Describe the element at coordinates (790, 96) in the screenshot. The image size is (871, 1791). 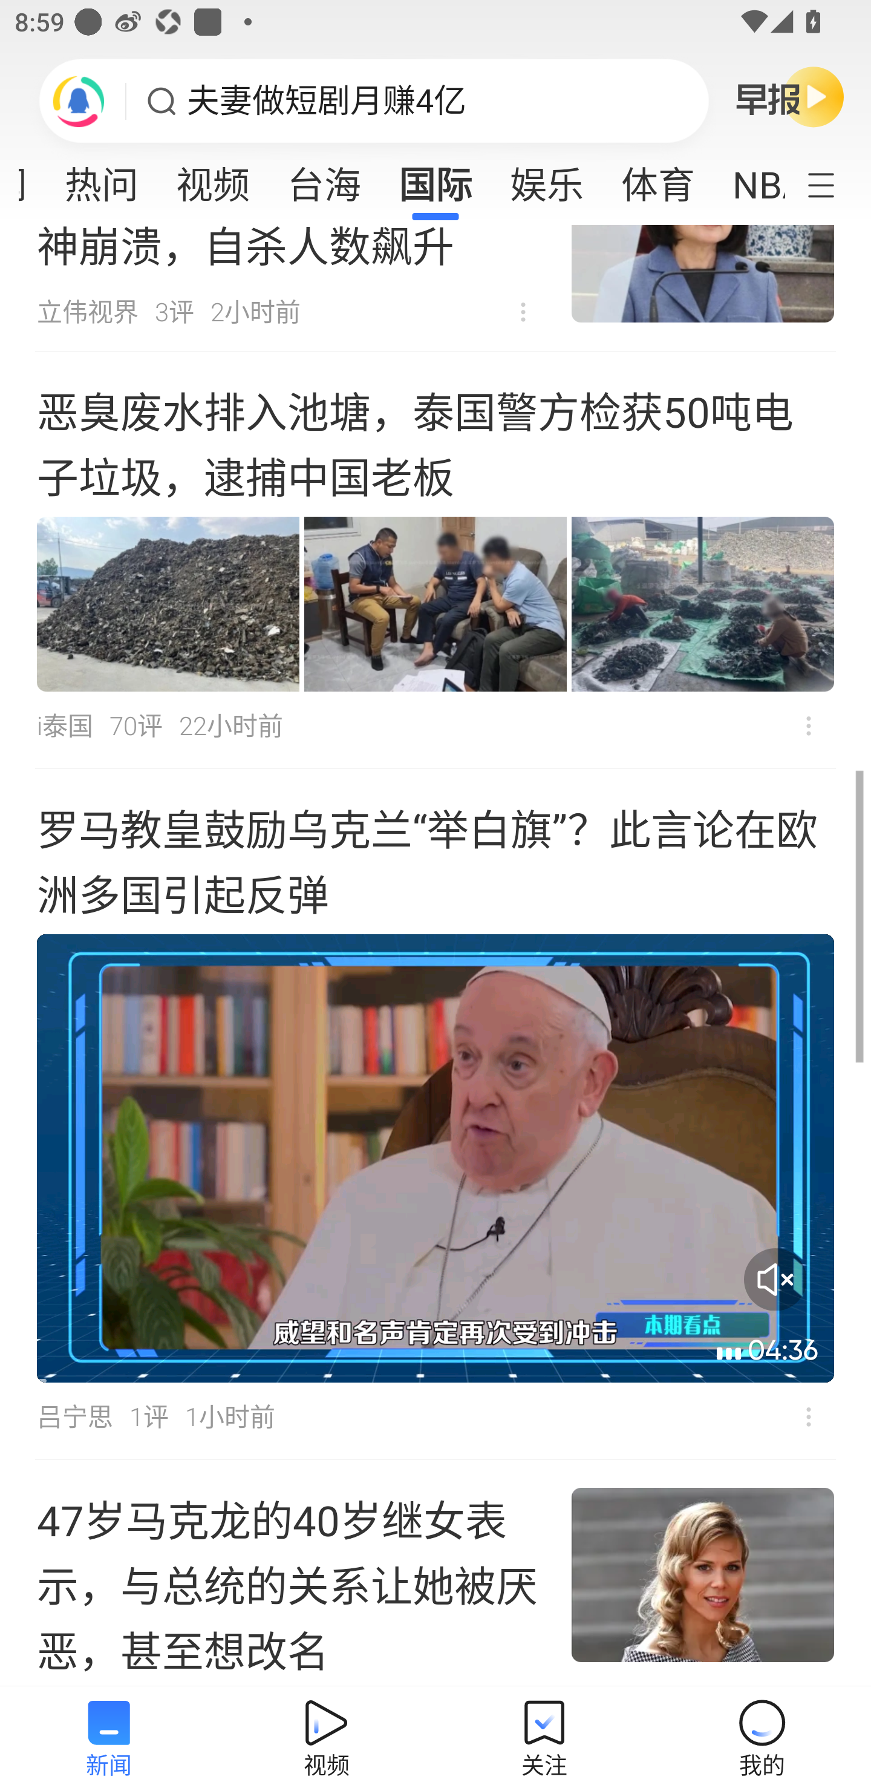
I see `早晚报` at that location.